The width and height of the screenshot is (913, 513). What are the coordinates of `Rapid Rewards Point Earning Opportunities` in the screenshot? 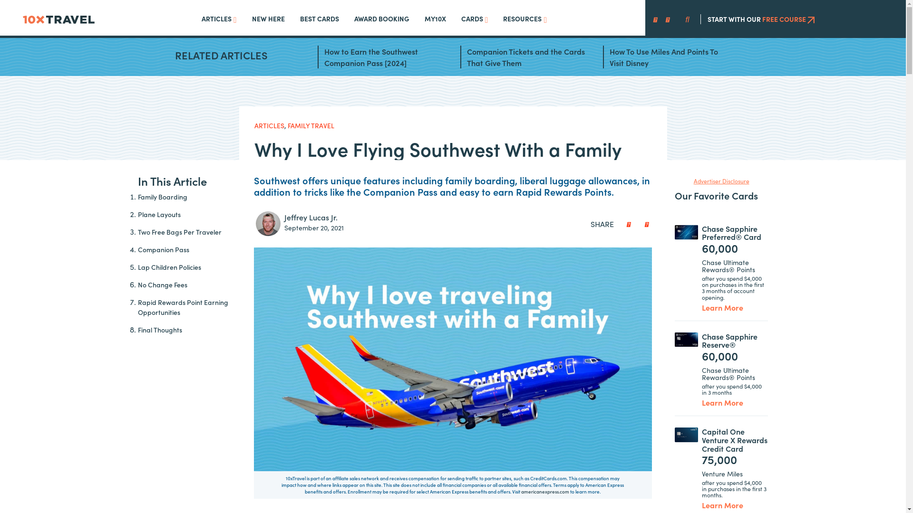 It's located at (188, 307).